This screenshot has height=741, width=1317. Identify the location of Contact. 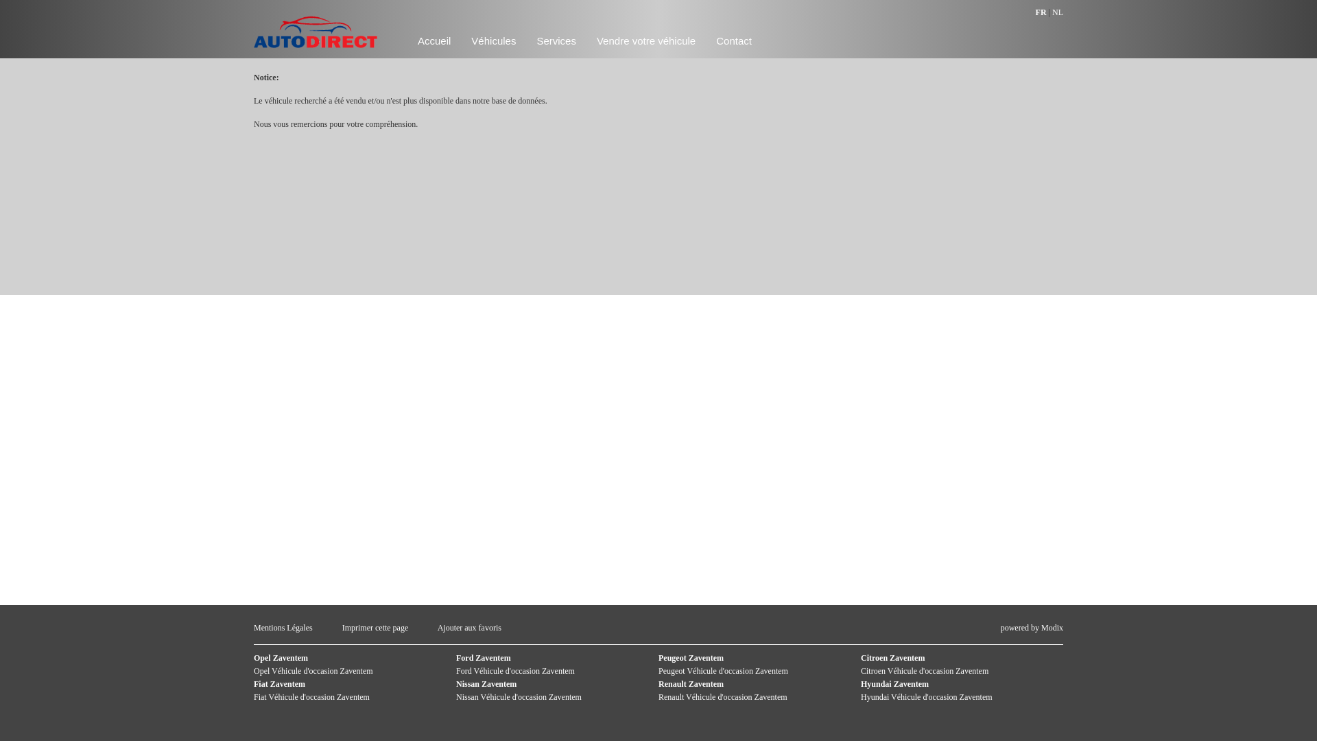
(734, 41).